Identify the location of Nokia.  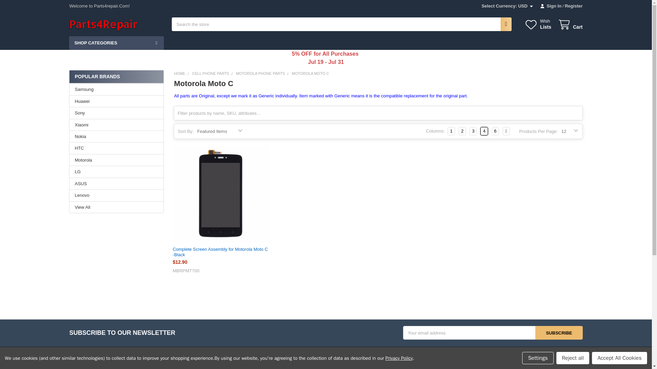
(116, 137).